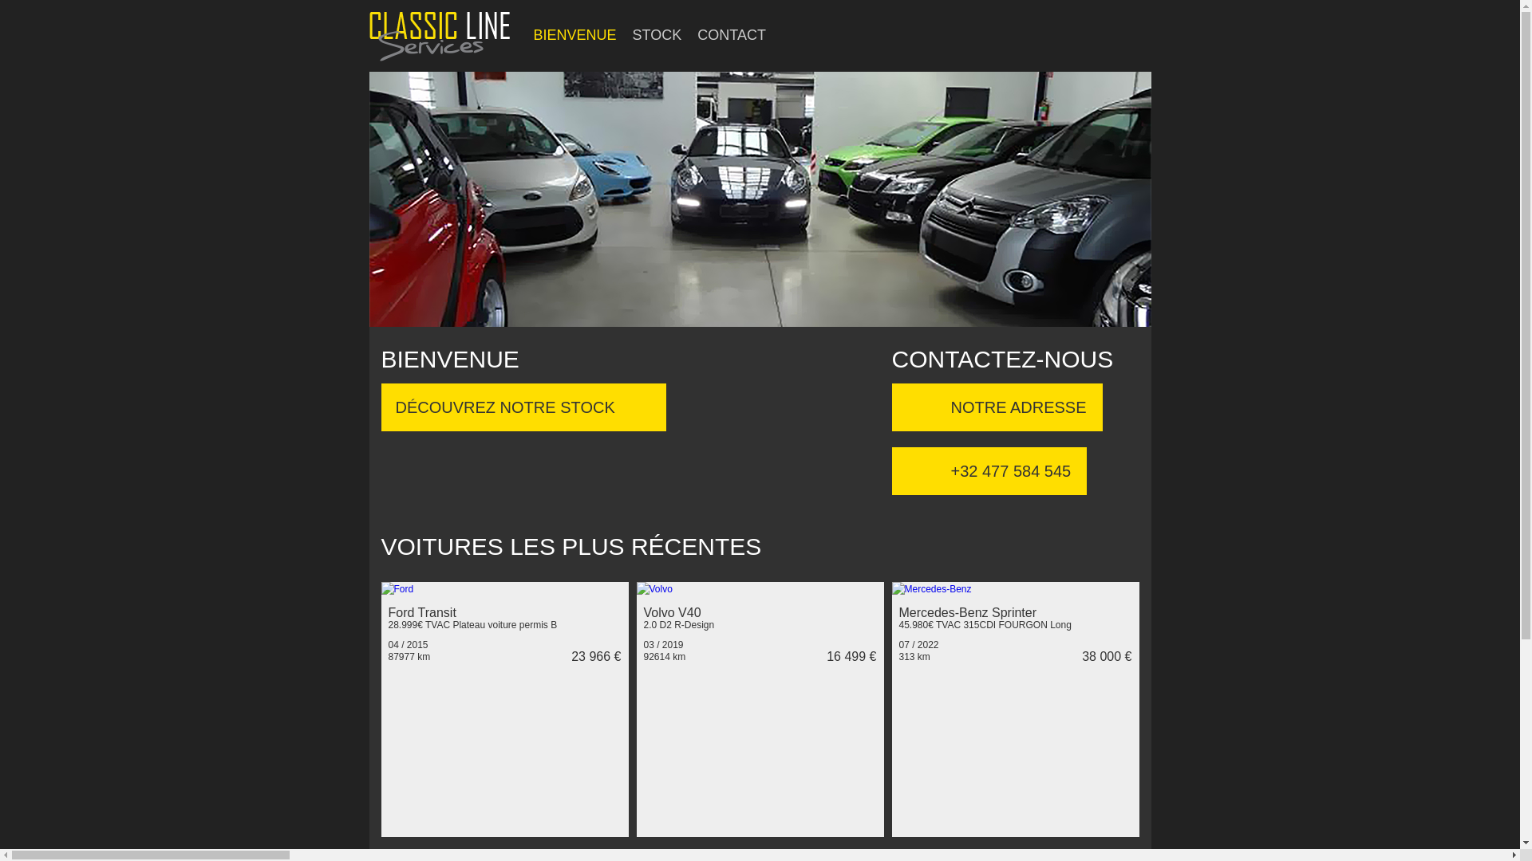 This screenshot has height=861, width=1532. I want to click on CLASSIC LINE SERVICES, so click(432, 640).